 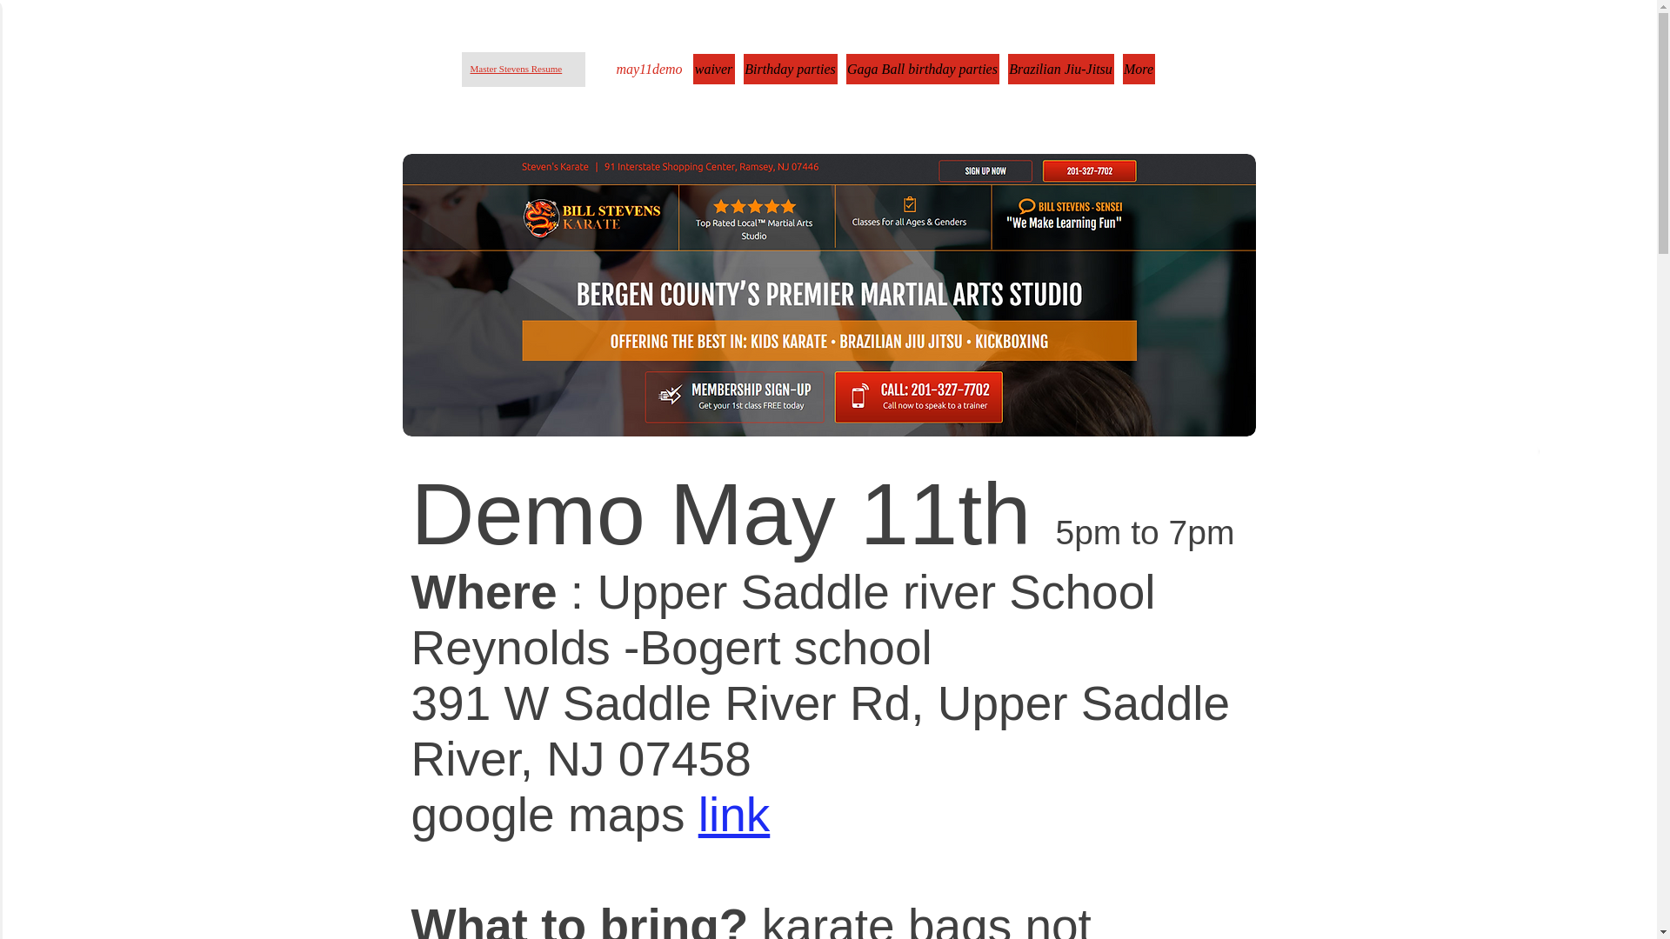 What do you see at coordinates (734, 814) in the screenshot?
I see `link` at bounding box center [734, 814].